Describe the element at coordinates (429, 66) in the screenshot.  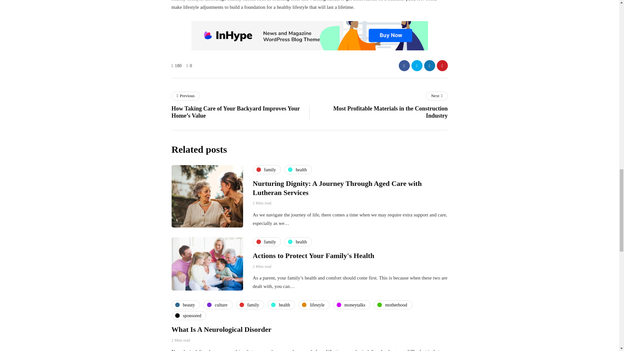
I see `Share with LinkedIn` at that location.